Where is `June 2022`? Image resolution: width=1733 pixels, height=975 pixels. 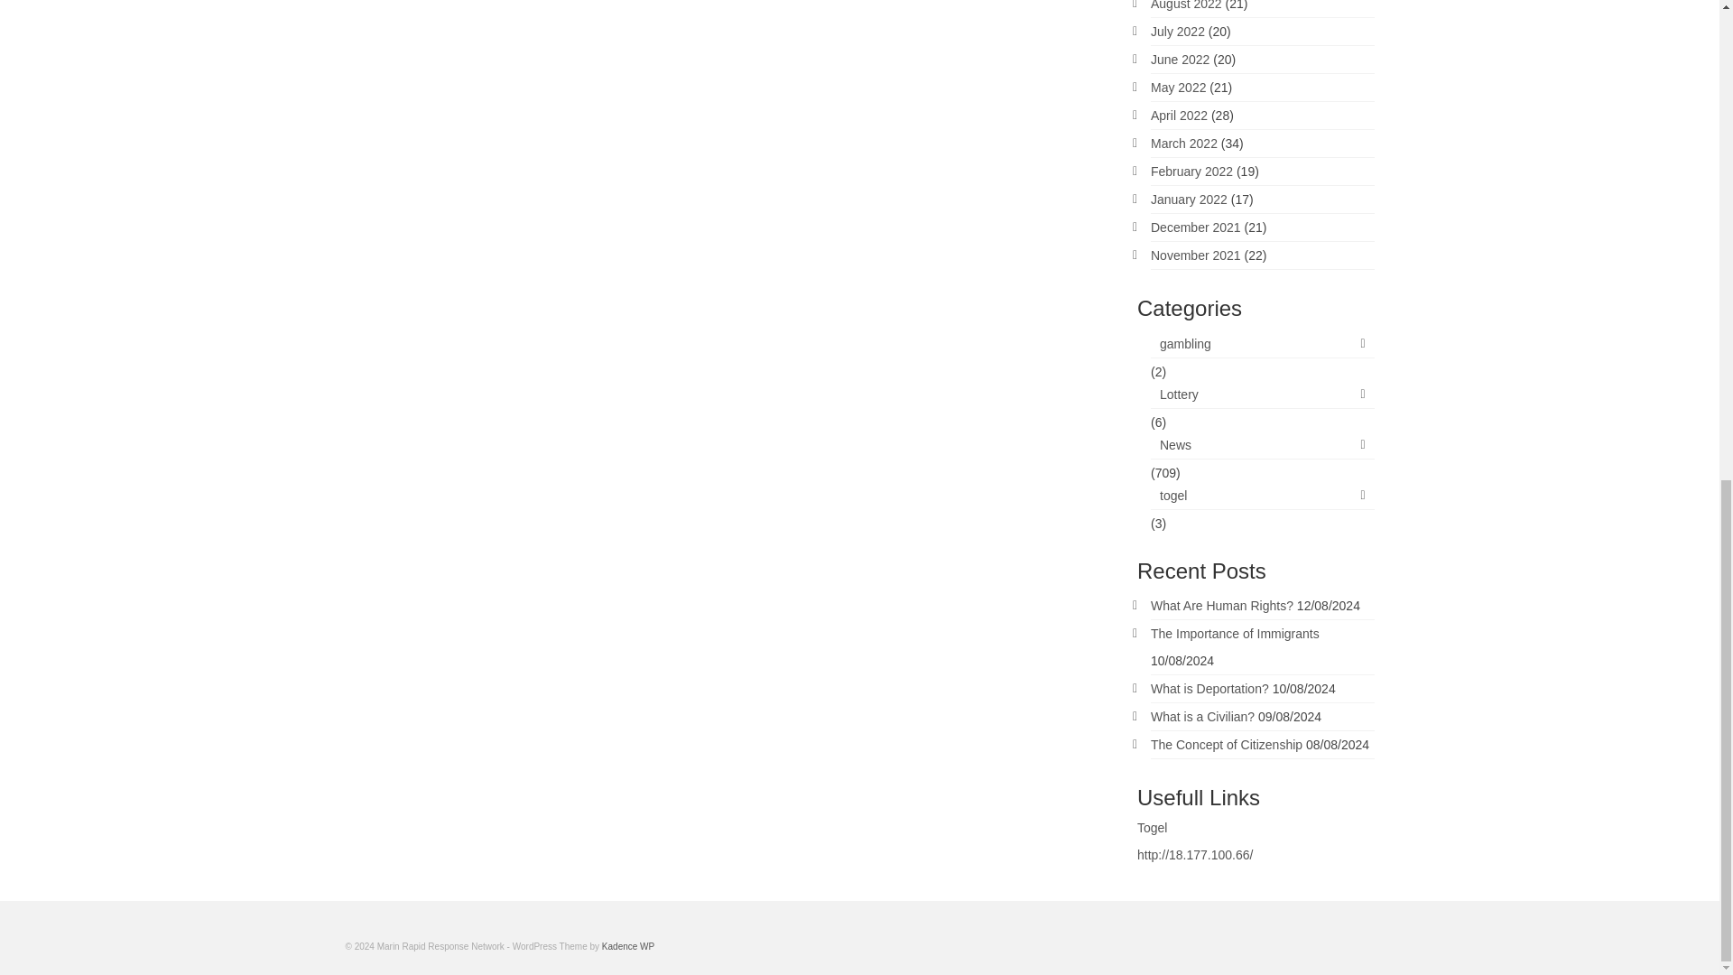
June 2022 is located at coordinates (1180, 60).